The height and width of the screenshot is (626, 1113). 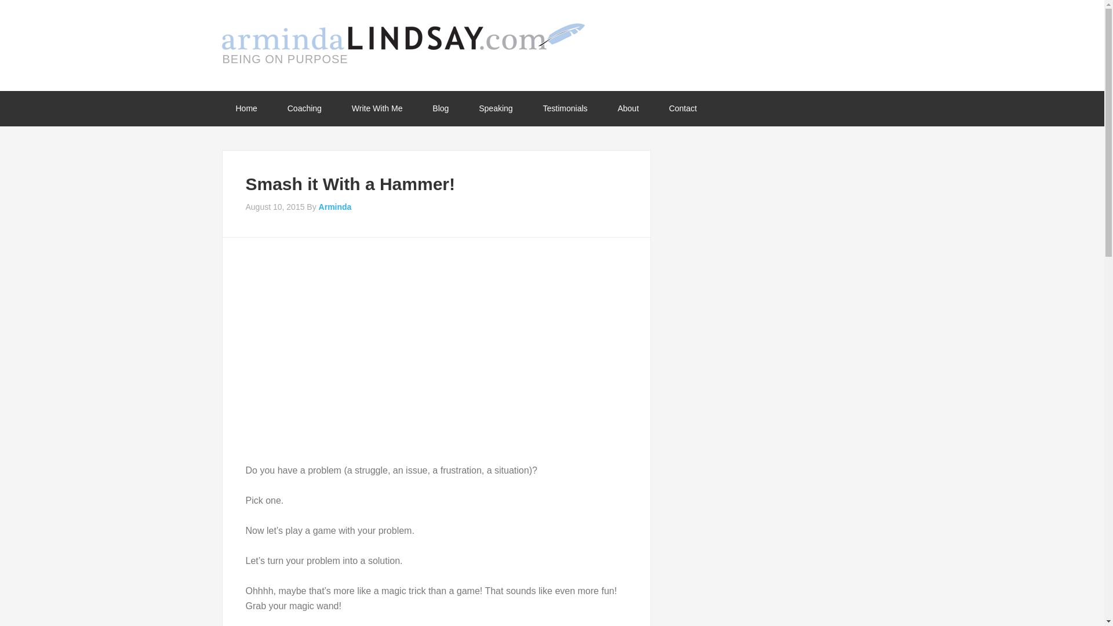 What do you see at coordinates (566, 108) in the screenshot?
I see `Testimonials` at bounding box center [566, 108].